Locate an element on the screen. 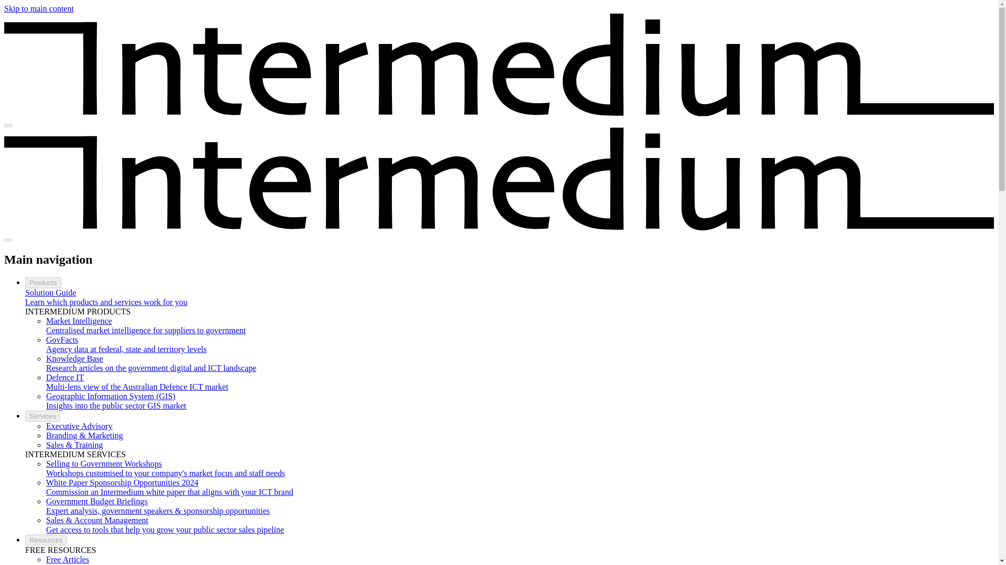 The height and width of the screenshot is (565, 1006). Services is located at coordinates (43, 416).